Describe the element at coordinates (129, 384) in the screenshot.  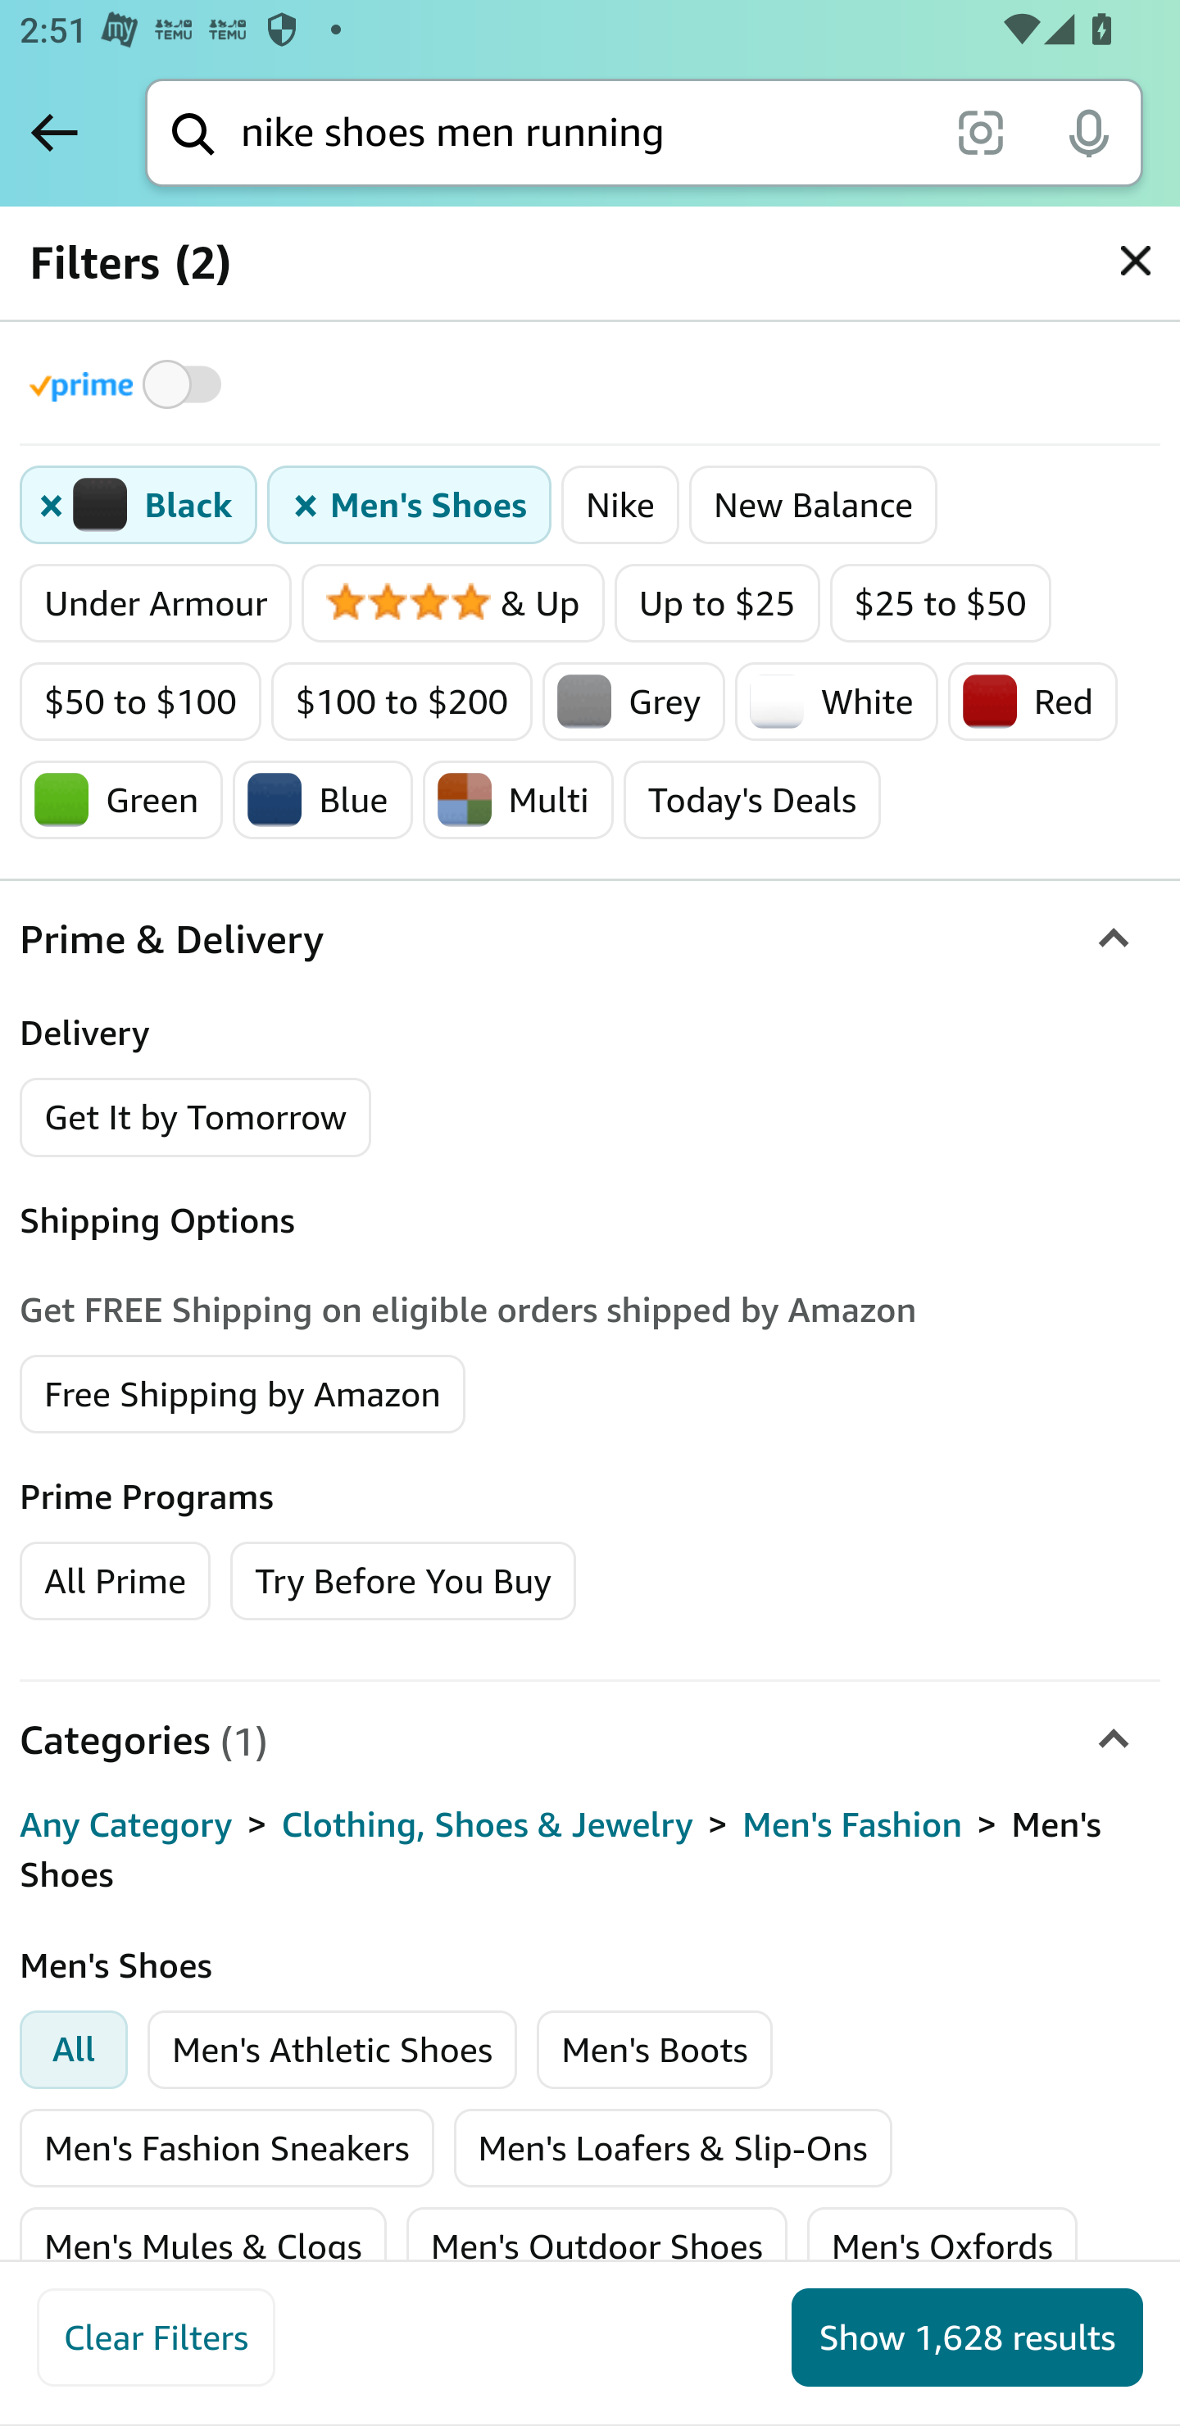
I see `Toggle to filter by Prime products Prime Eligible` at that location.